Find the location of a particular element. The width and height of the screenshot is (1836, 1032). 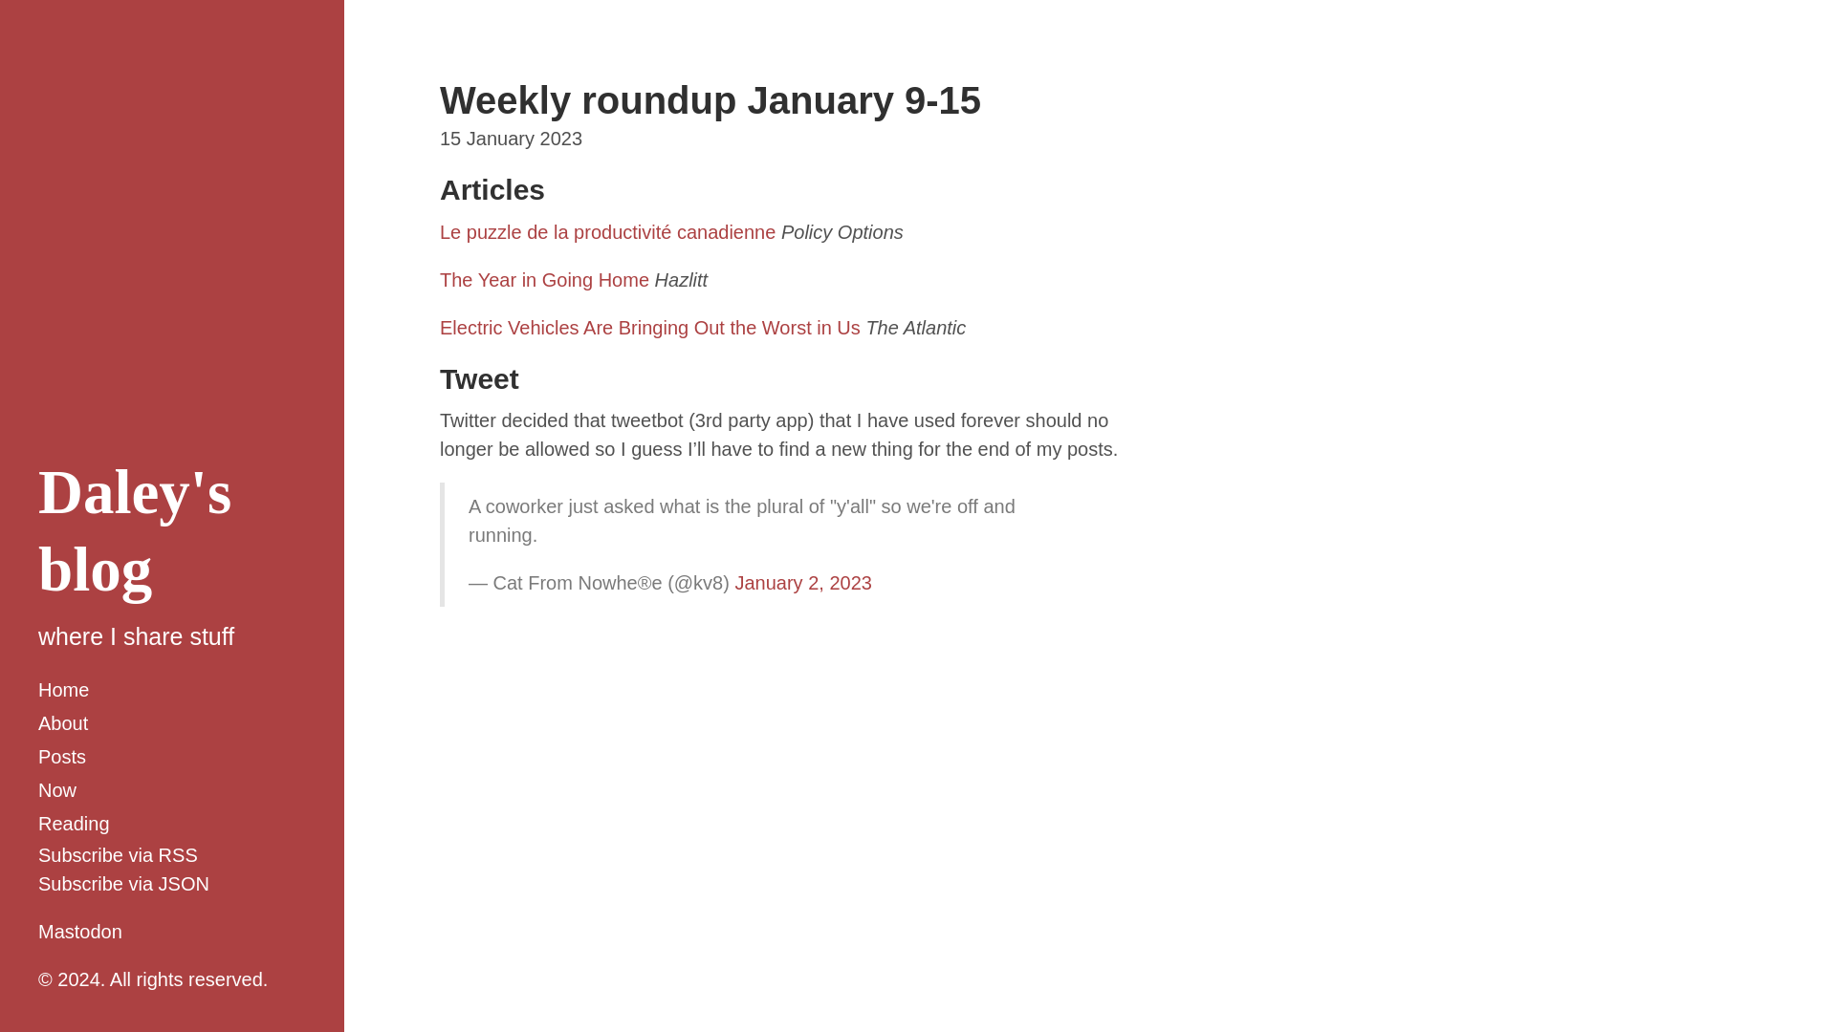

January 2, 2023 is located at coordinates (802, 583).